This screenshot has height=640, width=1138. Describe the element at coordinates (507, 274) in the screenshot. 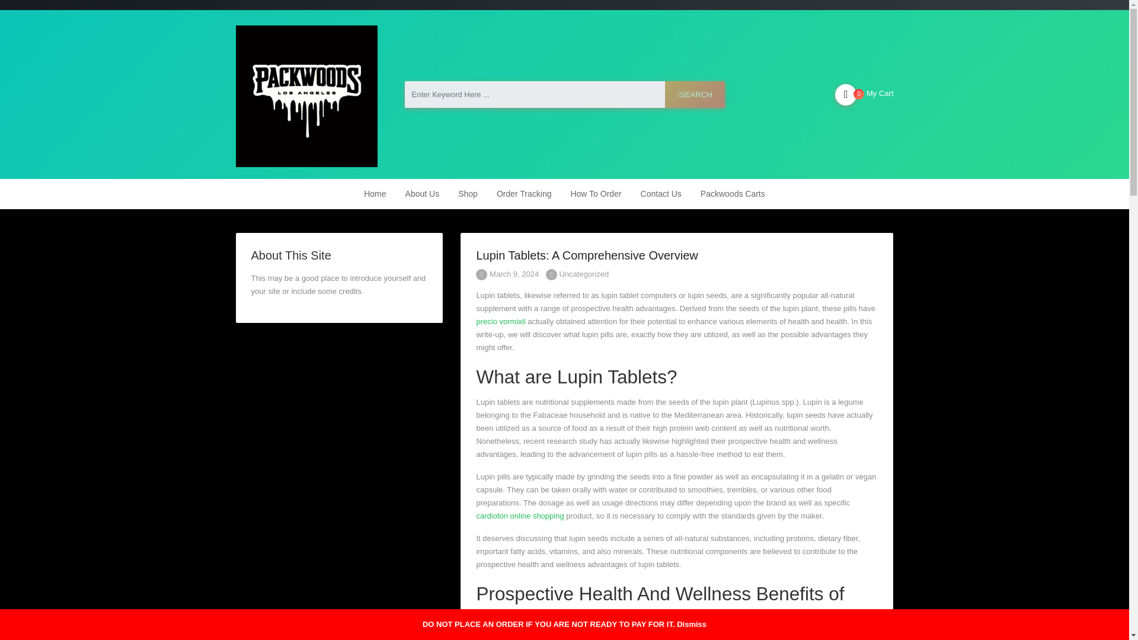

I see `March 9, 2024` at that location.